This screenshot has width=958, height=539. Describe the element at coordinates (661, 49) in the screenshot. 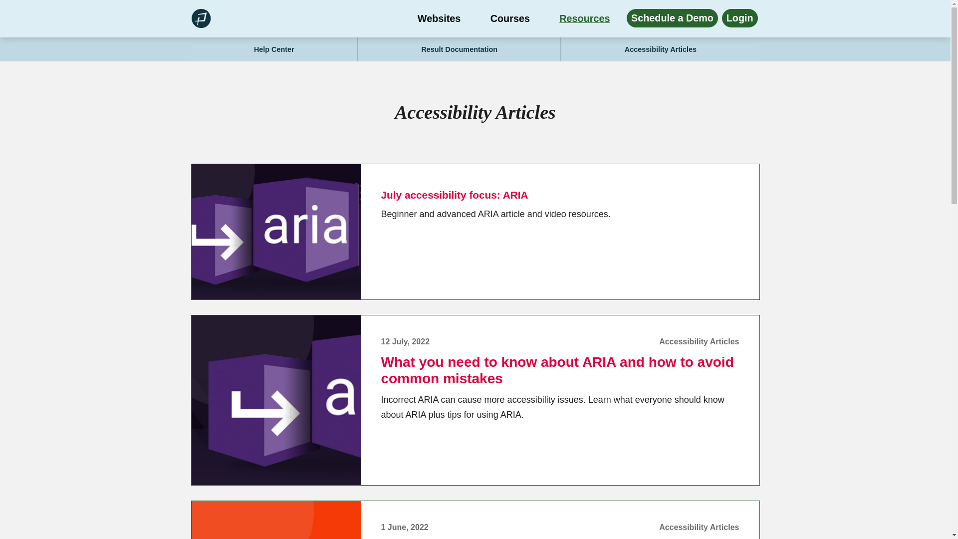

I see `Accessibility Articles` at that location.